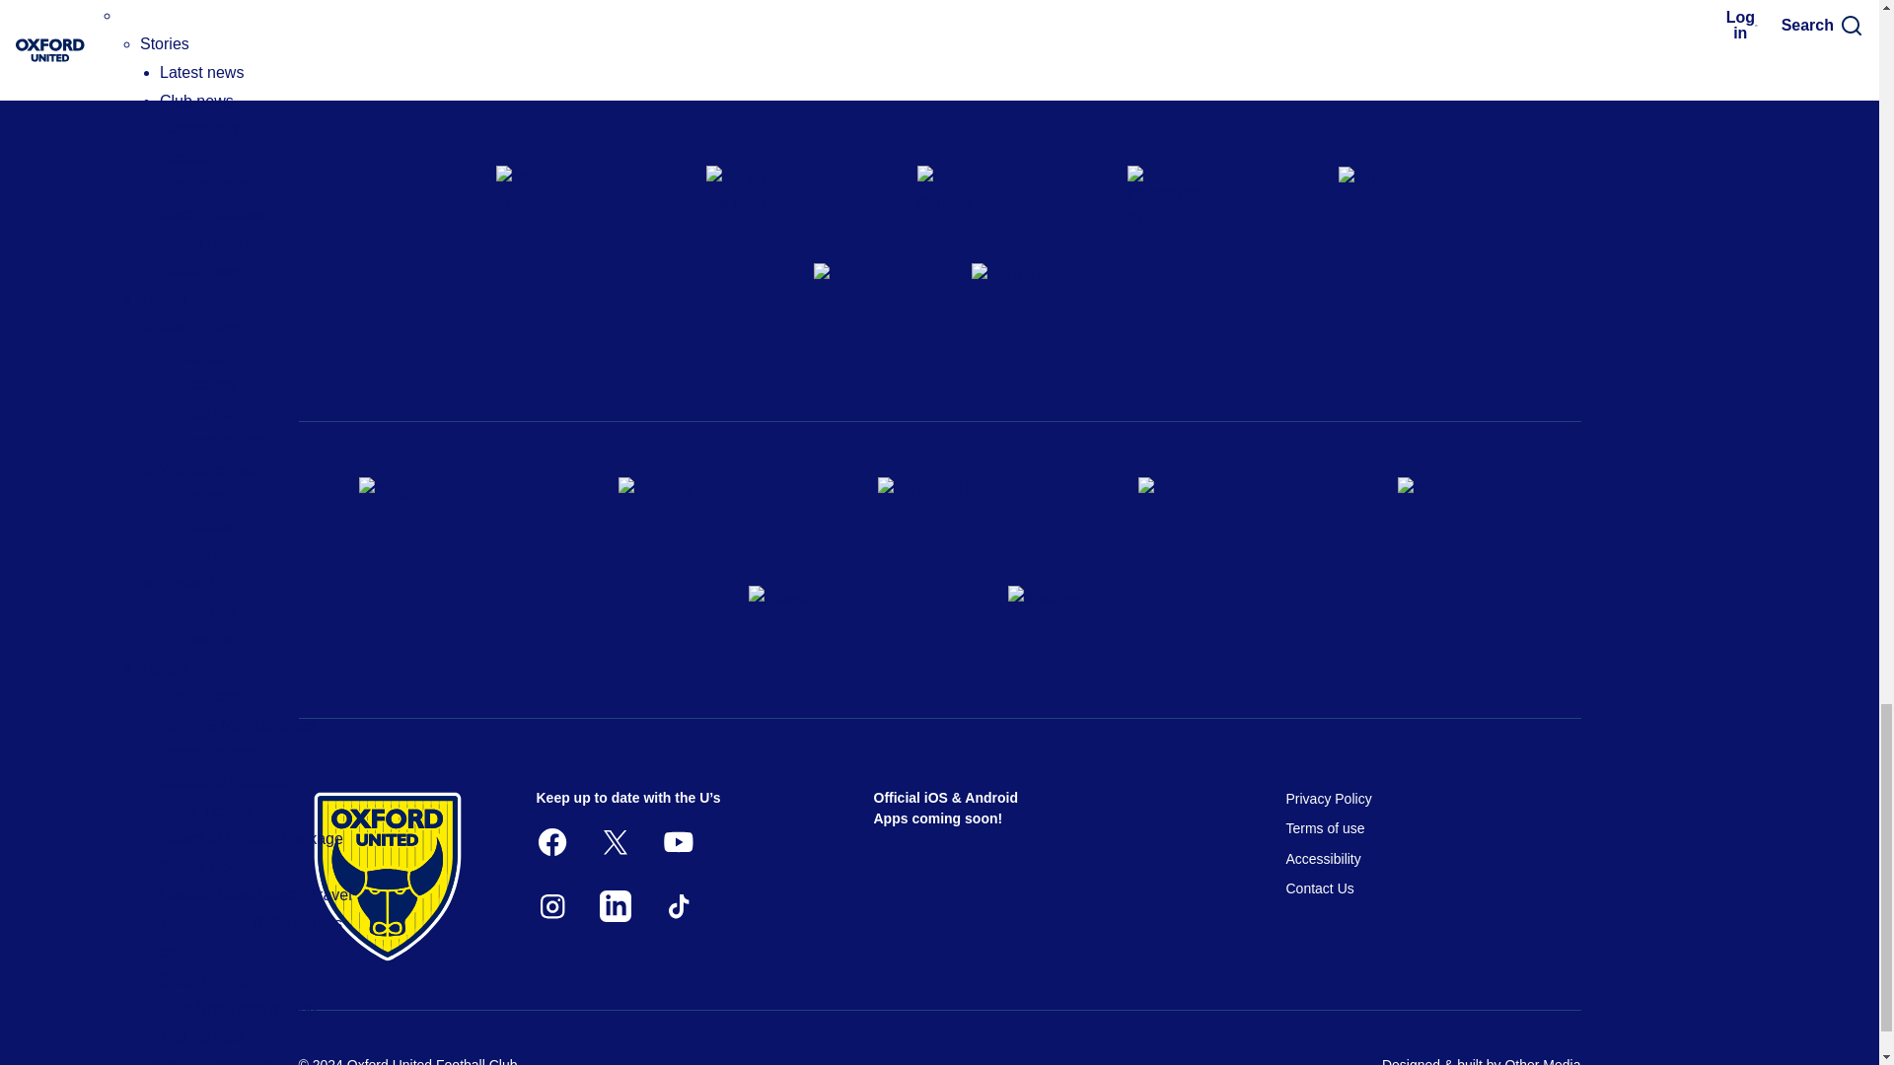  What do you see at coordinates (420, 511) in the screenshot?
I see `Bangkok Glass` at bounding box center [420, 511].